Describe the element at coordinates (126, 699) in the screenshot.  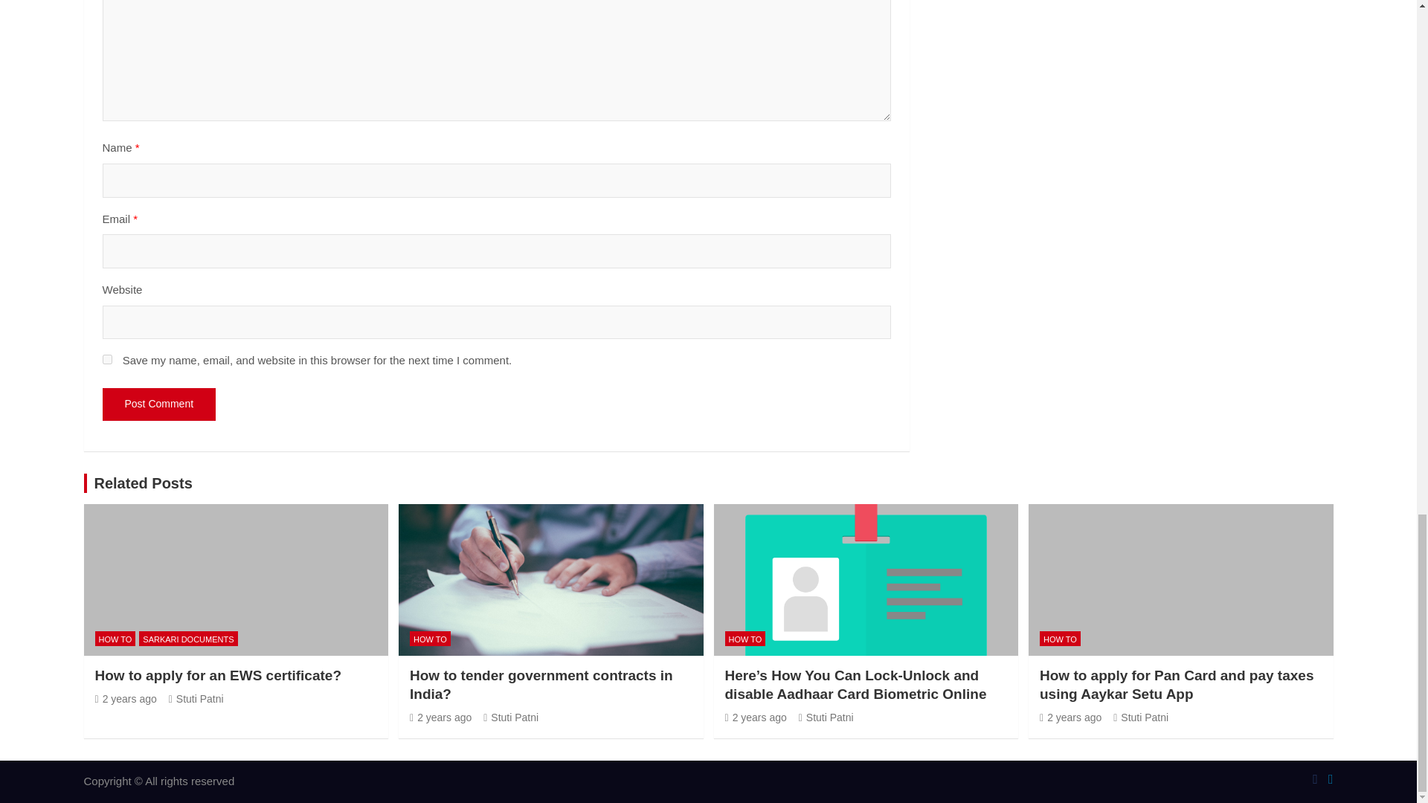
I see `2 years ago` at that location.